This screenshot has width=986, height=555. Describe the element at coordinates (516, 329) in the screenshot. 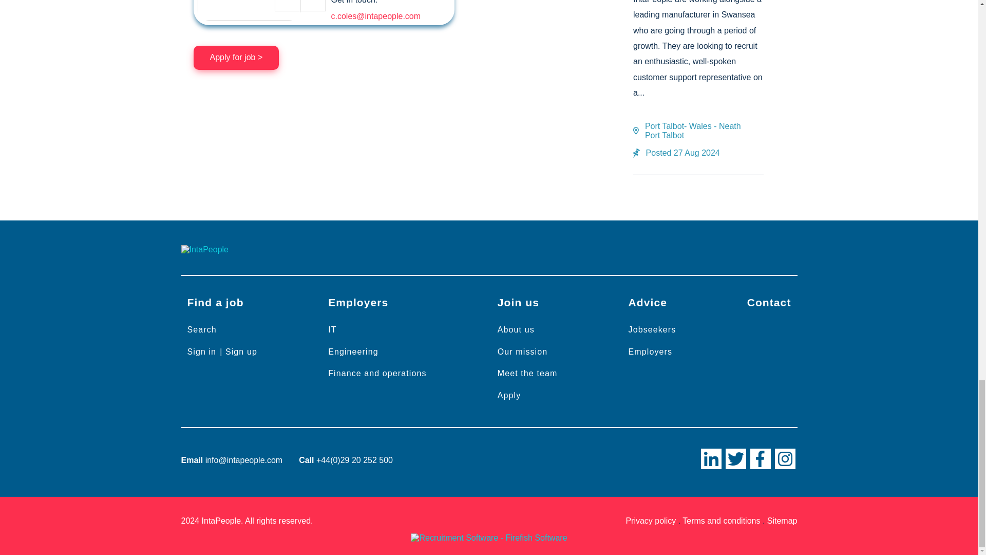

I see `About us` at that location.